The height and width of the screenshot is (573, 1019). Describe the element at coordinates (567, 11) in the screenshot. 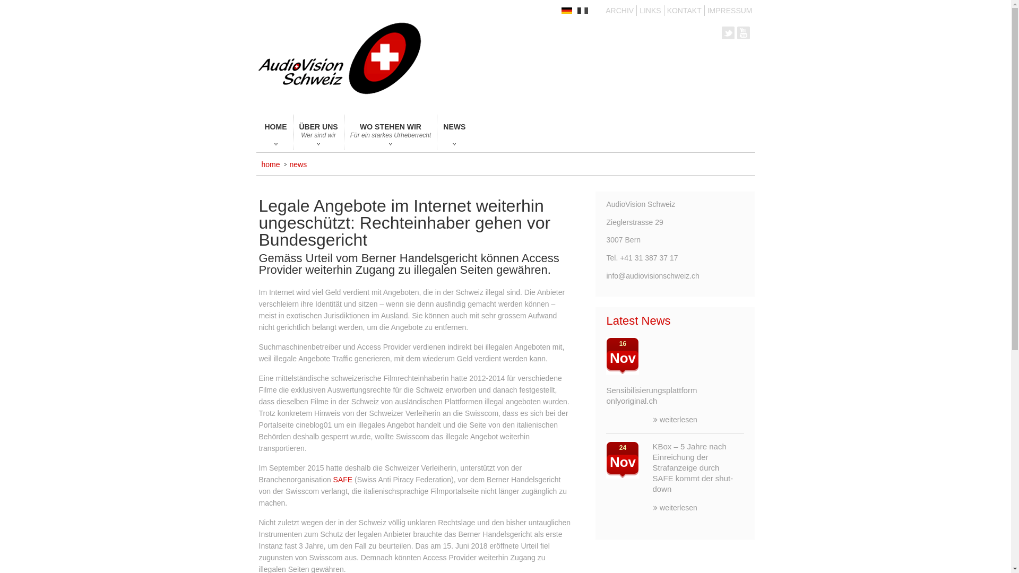

I see `deutsch` at that location.